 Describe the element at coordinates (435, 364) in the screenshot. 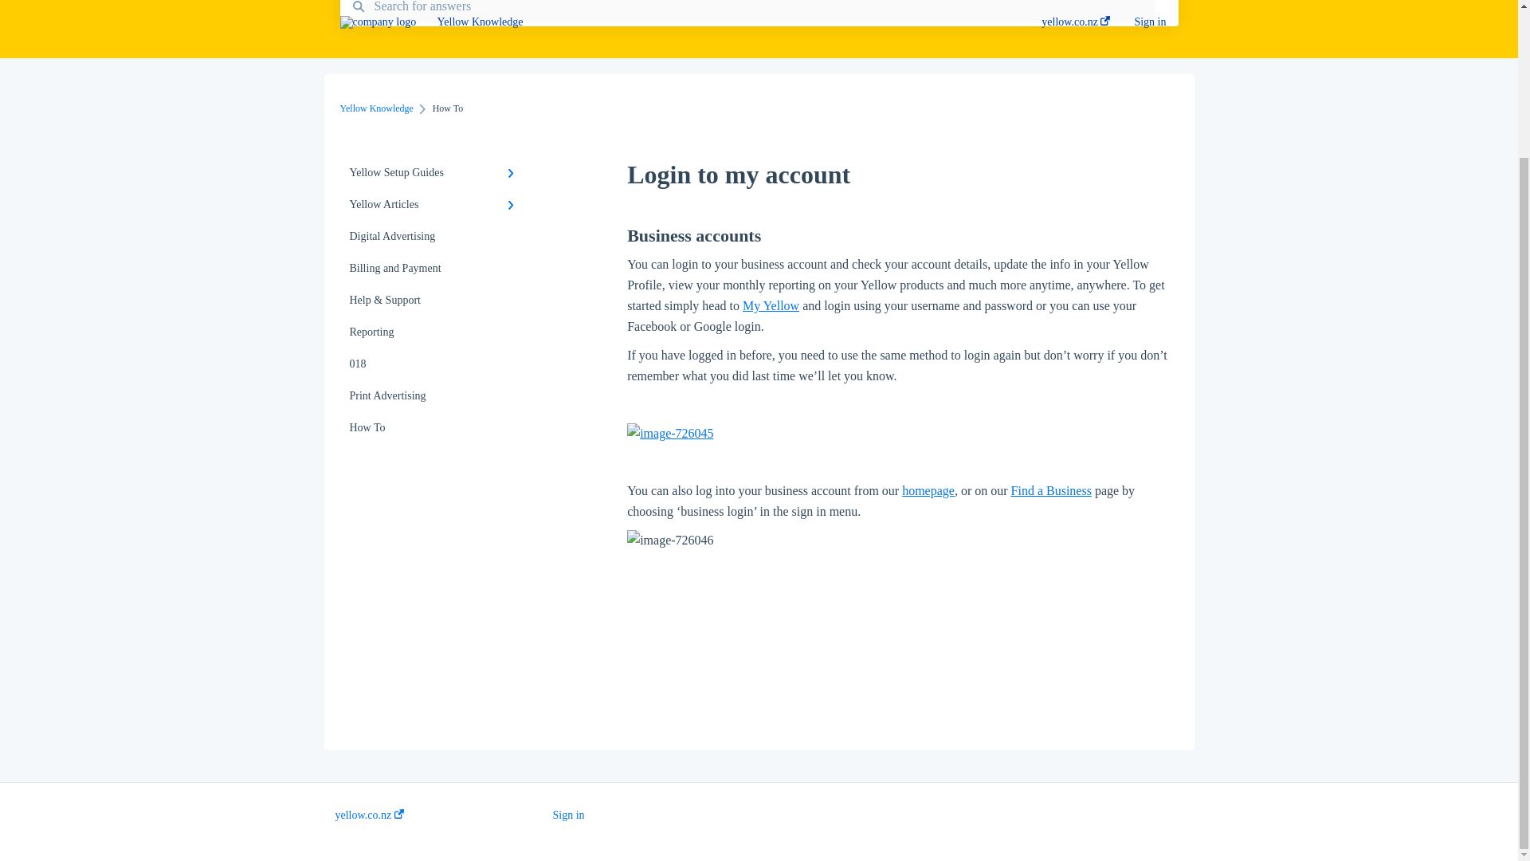

I see `018` at that location.